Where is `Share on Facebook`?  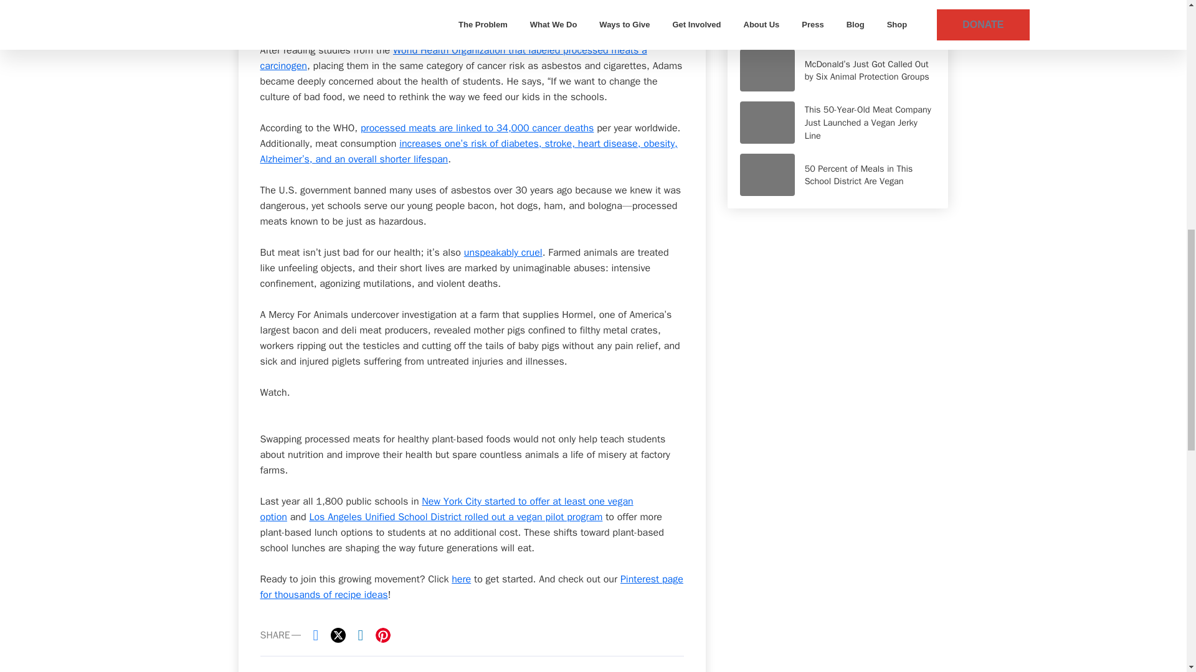
Share on Facebook is located at coordinates (315, 635).